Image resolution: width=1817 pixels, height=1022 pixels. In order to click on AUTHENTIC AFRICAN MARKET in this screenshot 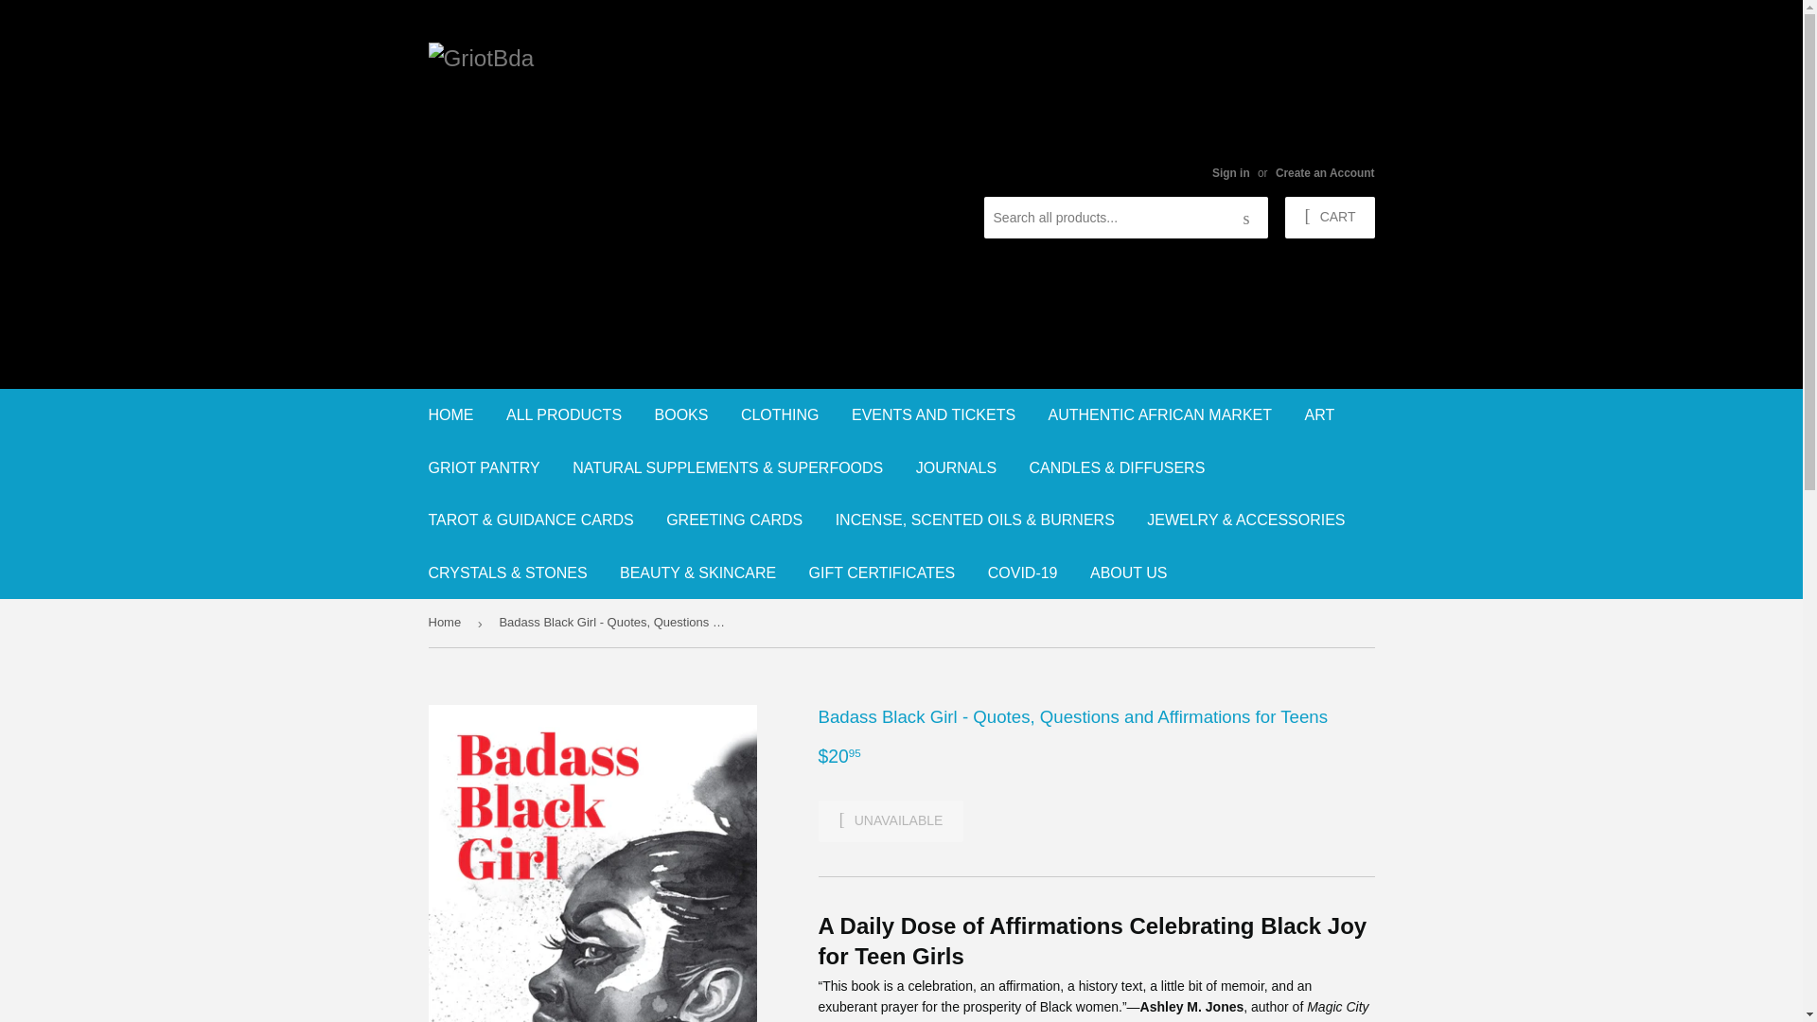, I will do `click(1160, 414)`.